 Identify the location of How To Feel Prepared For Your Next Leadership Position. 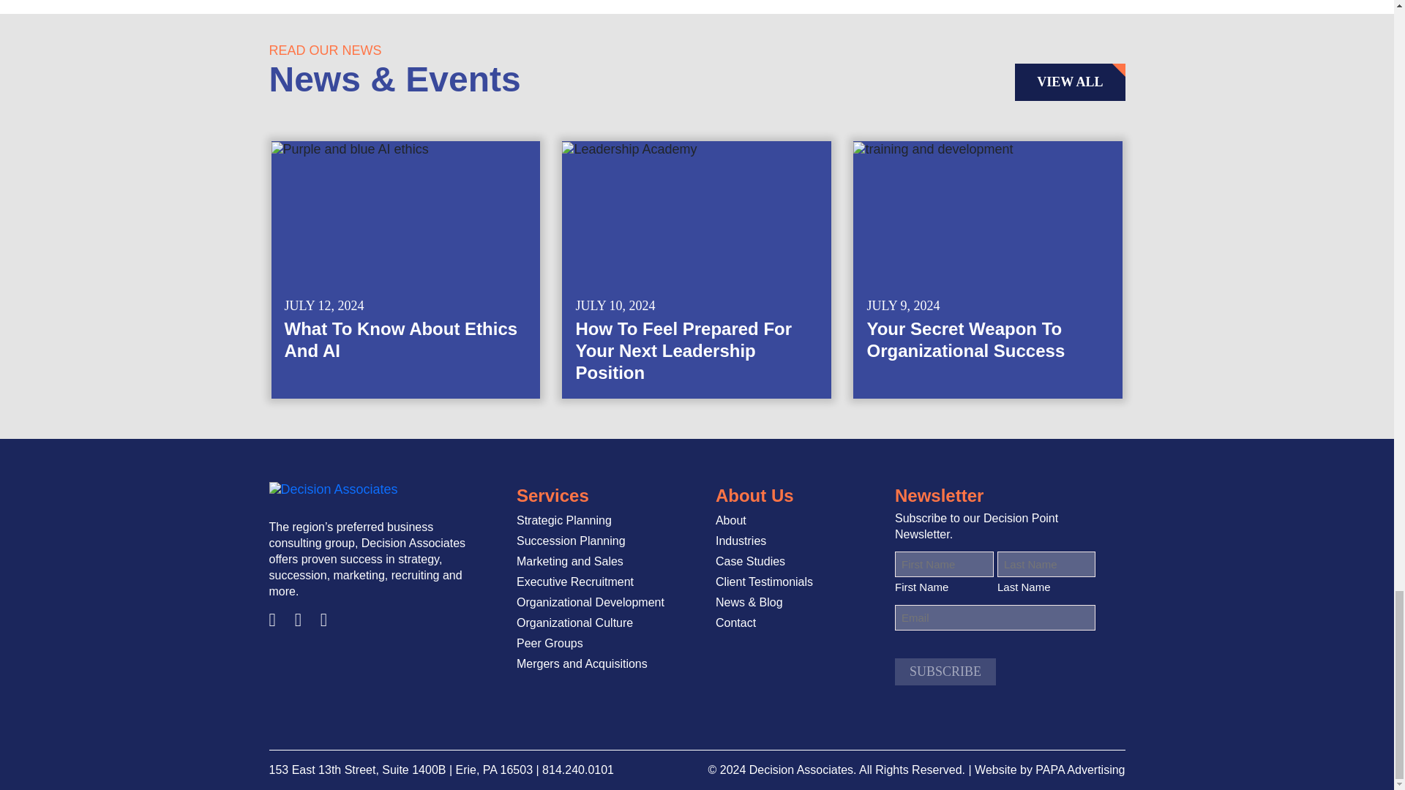
(697, 270).